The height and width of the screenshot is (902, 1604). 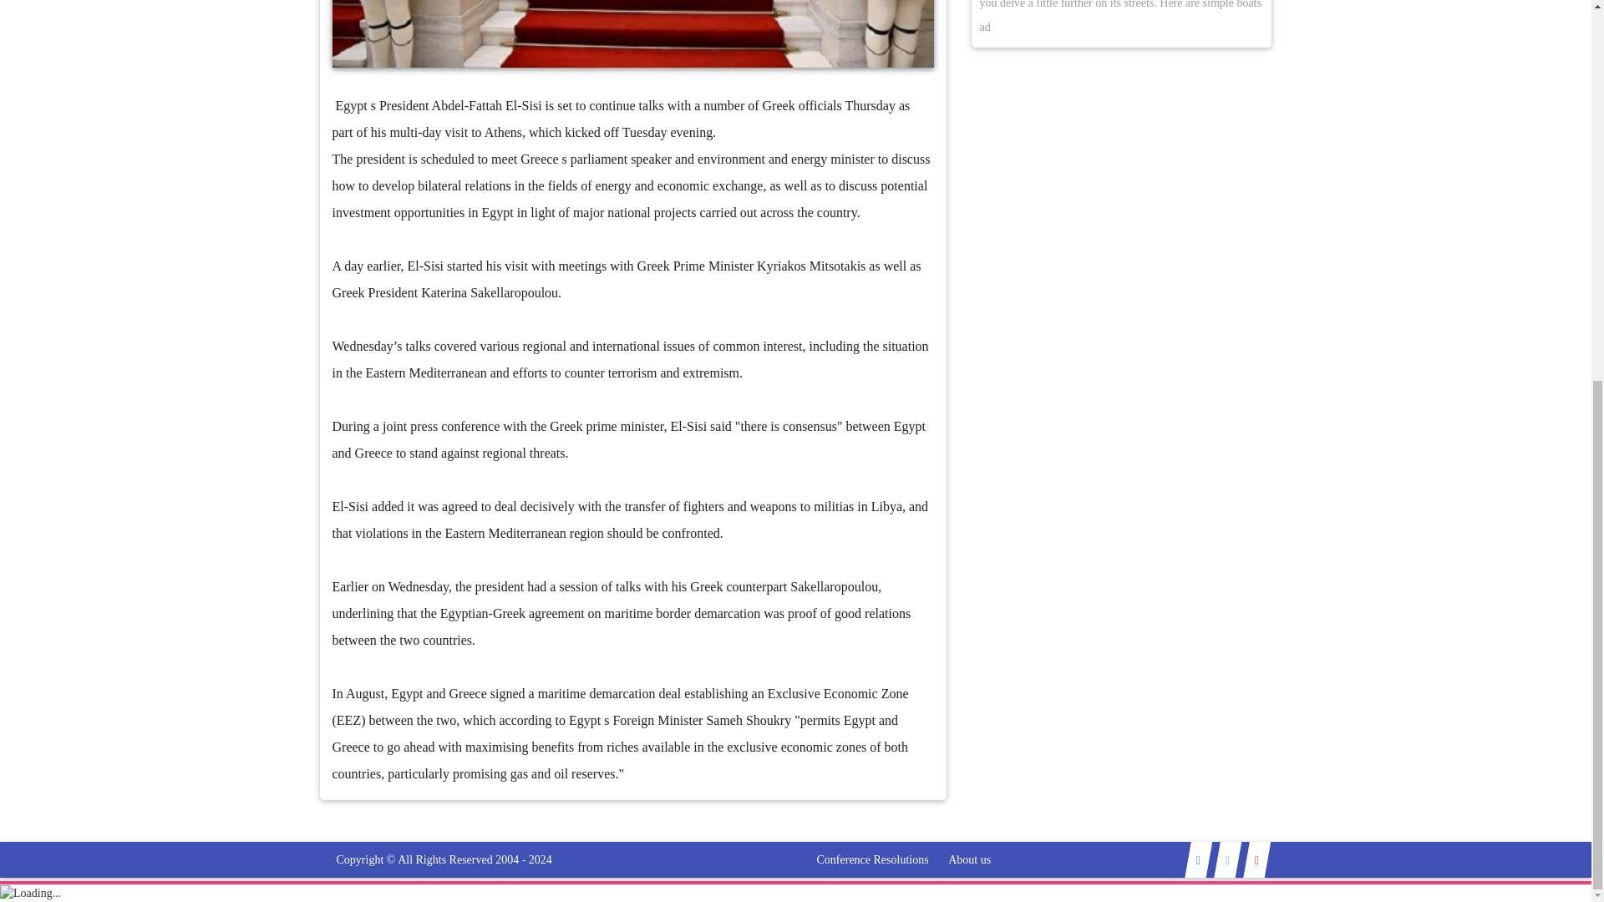 What do you see at coordinates (872, 859) in the screenshot?
I see `Conference Resolutions` at bounding box center [872, 859].